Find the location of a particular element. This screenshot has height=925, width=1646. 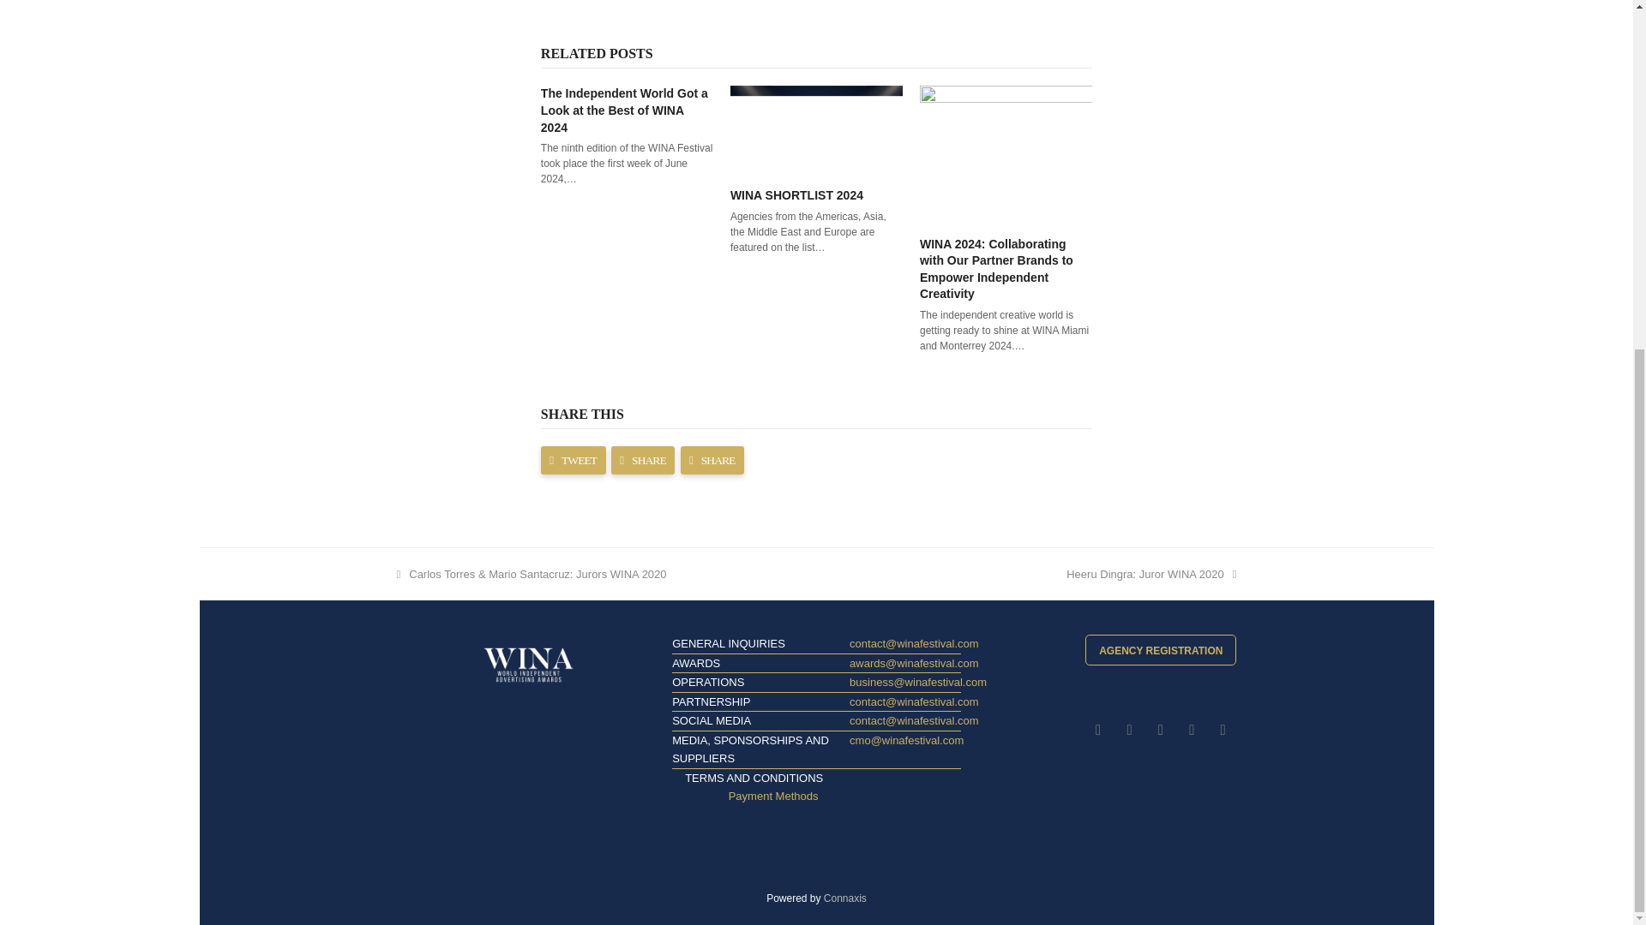

SHARE is located at coordinates (643, 460).